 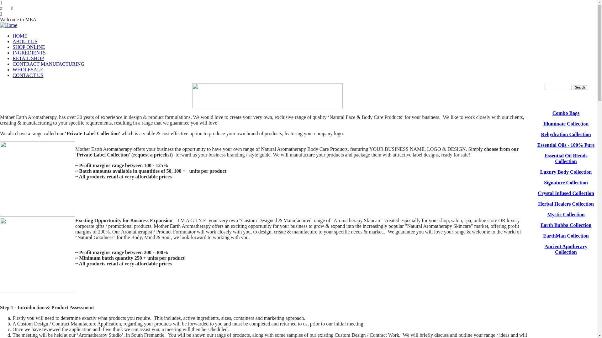 What do you see at coordinates (48, 64) in the screenshot?
I see `CONTRACT MANUFACTURING` at bounding box center [48, 64].